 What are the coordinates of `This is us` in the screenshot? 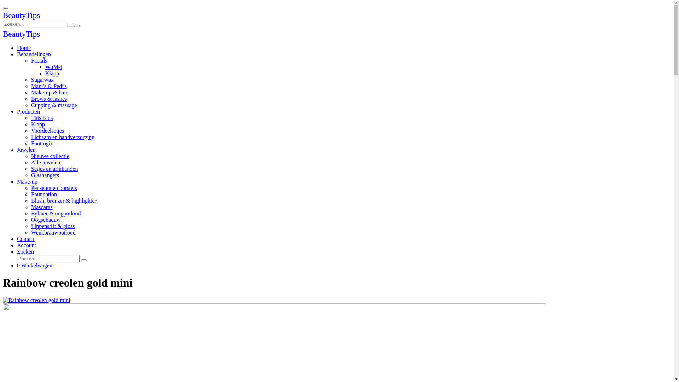 It's located at (42, 118).